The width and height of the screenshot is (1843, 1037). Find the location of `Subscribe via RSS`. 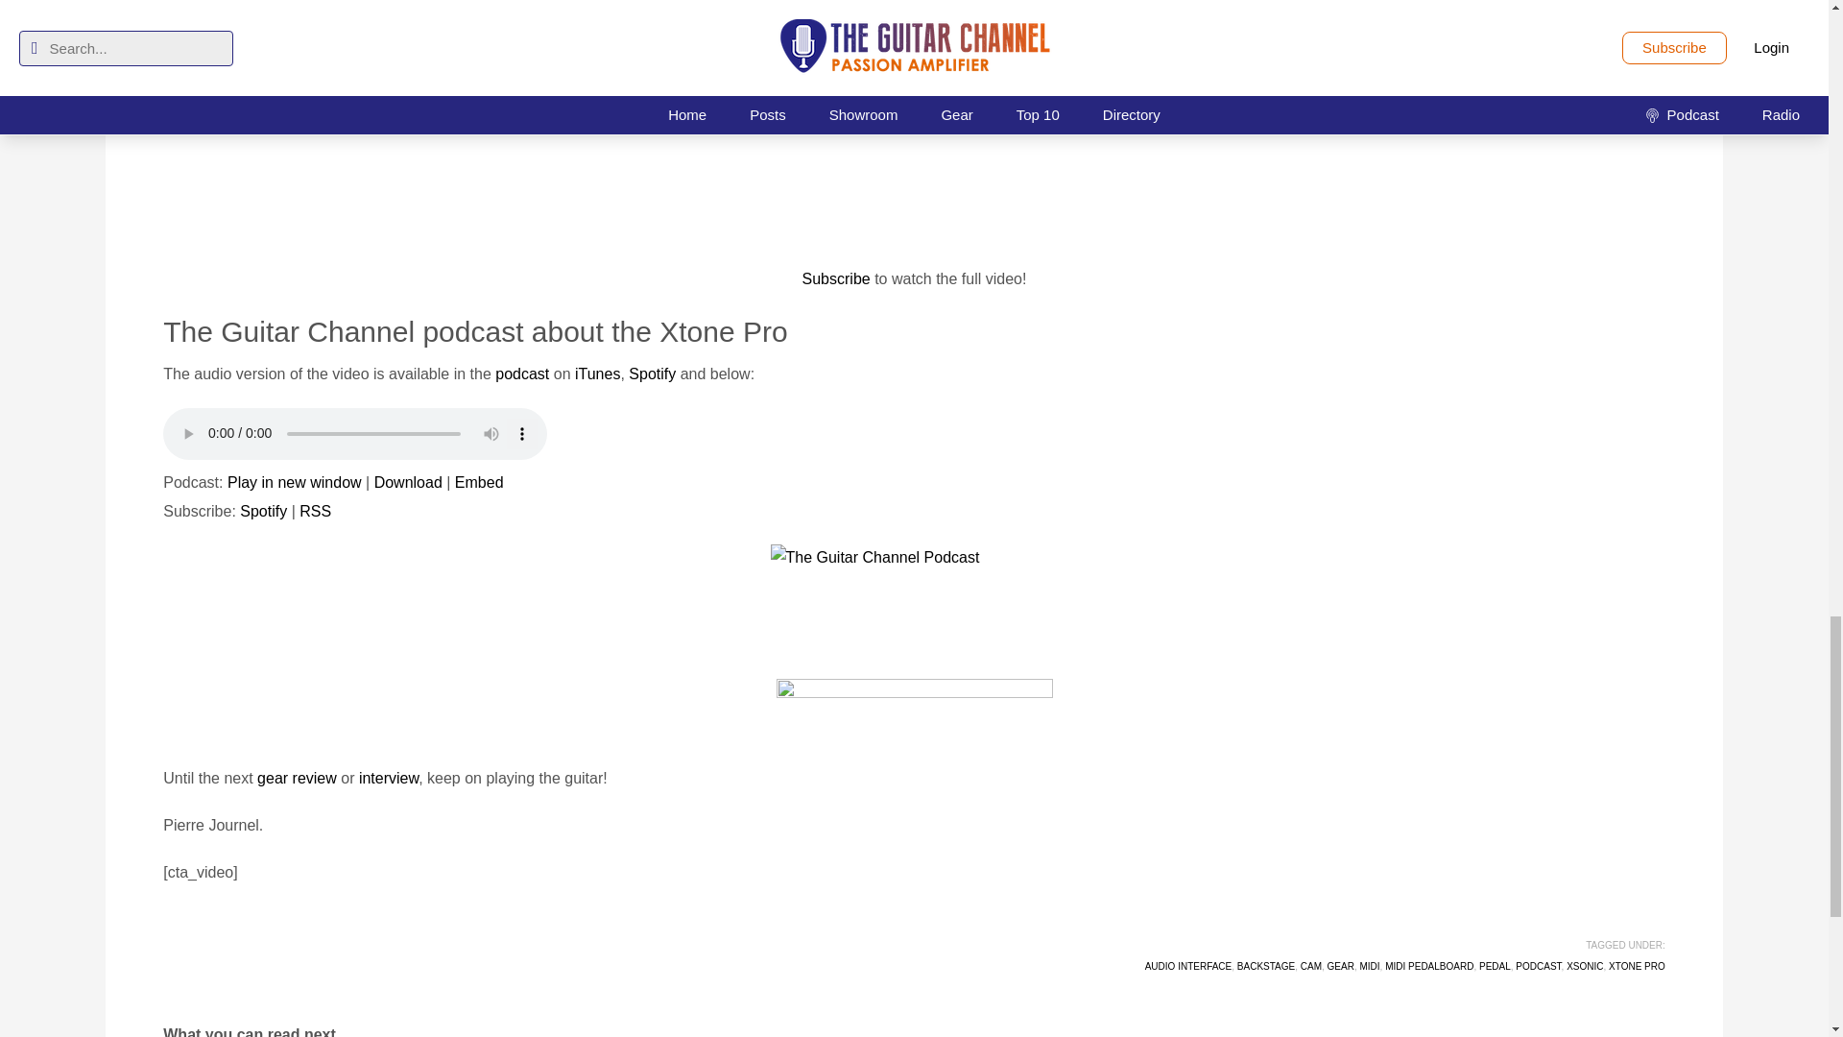

Subscribe via RSS is located at coordinates (315, 511).